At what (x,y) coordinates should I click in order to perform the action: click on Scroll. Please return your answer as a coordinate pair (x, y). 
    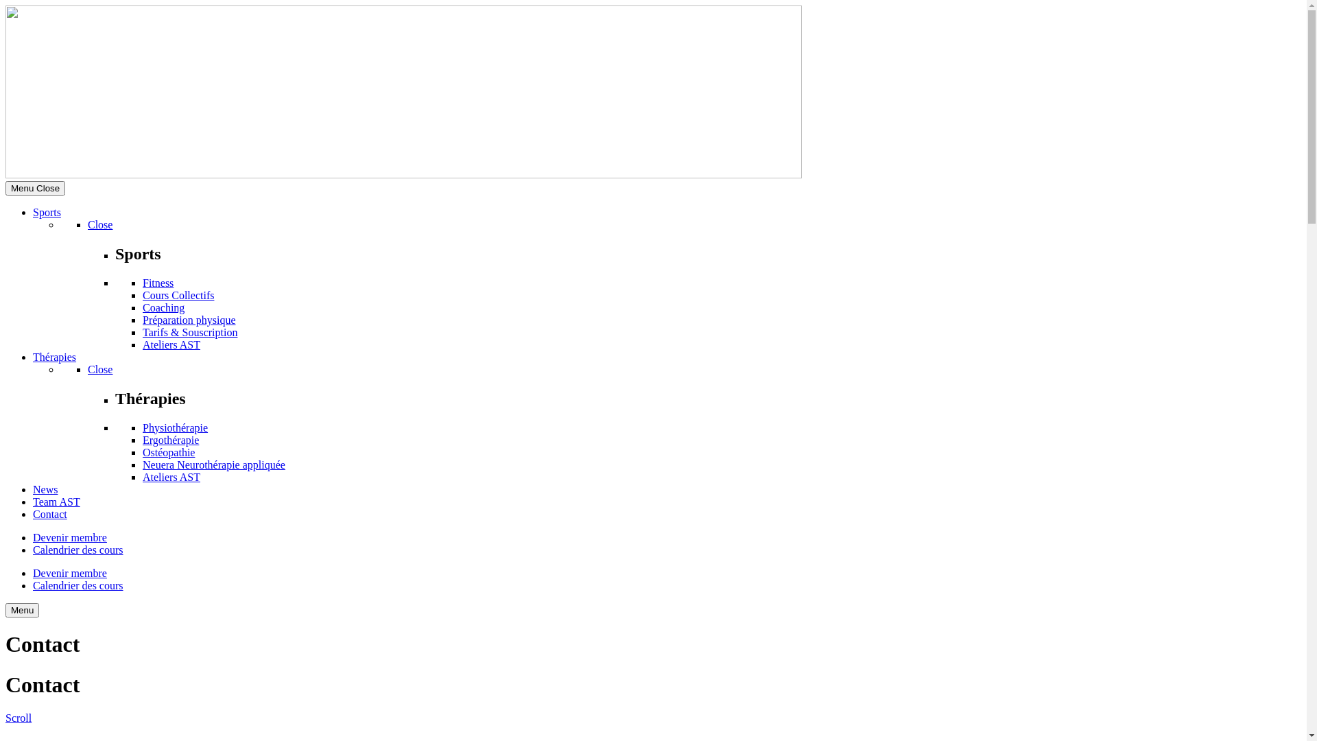
    Looking at the image, I should click on (19, 718).